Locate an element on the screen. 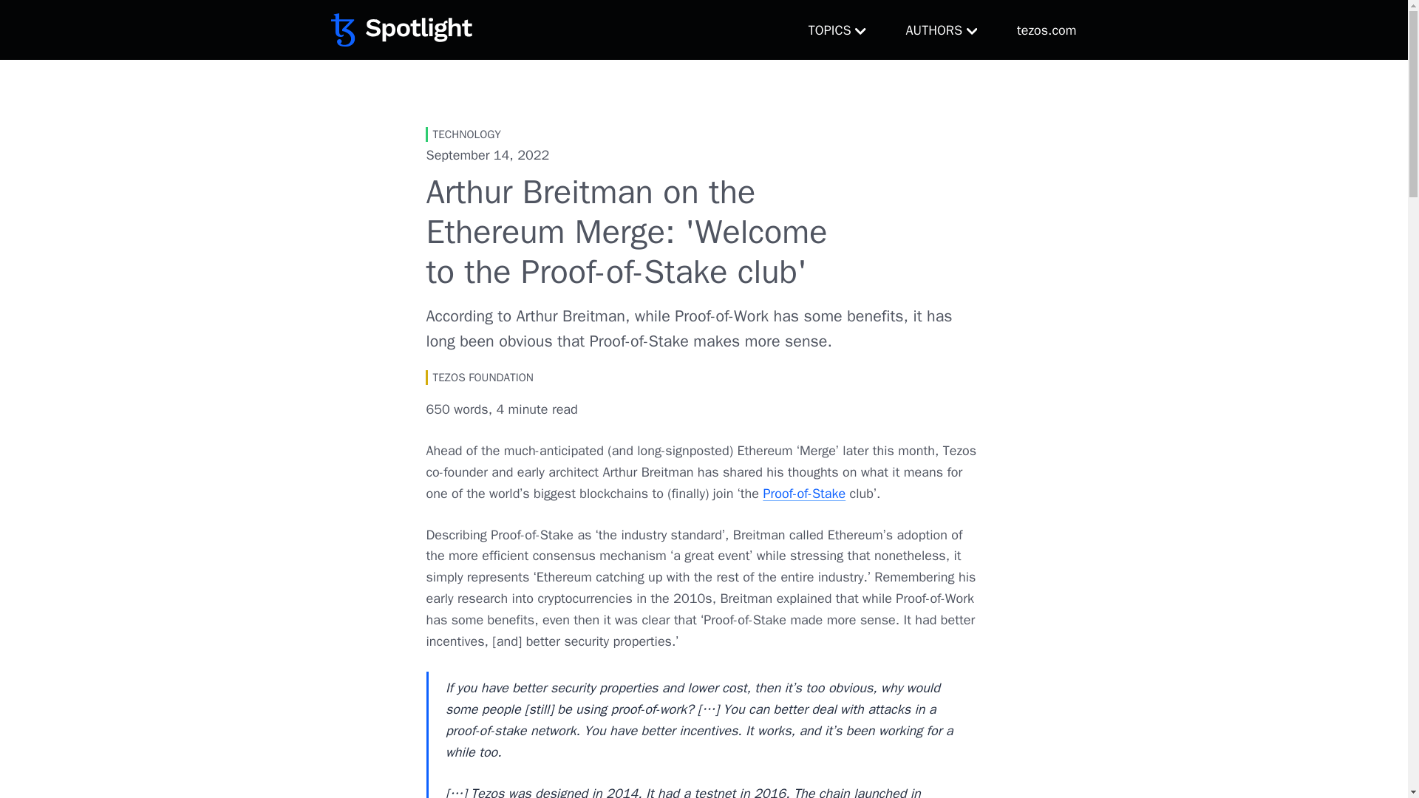  tezos.com is located at coordinates (1047, 30).